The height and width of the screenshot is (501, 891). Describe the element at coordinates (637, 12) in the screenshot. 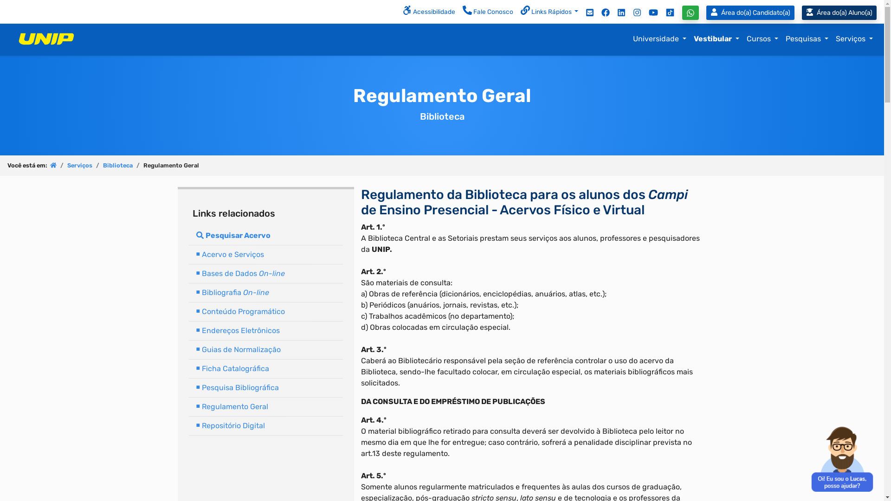

I see `Siga a UNIP no Instagram` at that location.